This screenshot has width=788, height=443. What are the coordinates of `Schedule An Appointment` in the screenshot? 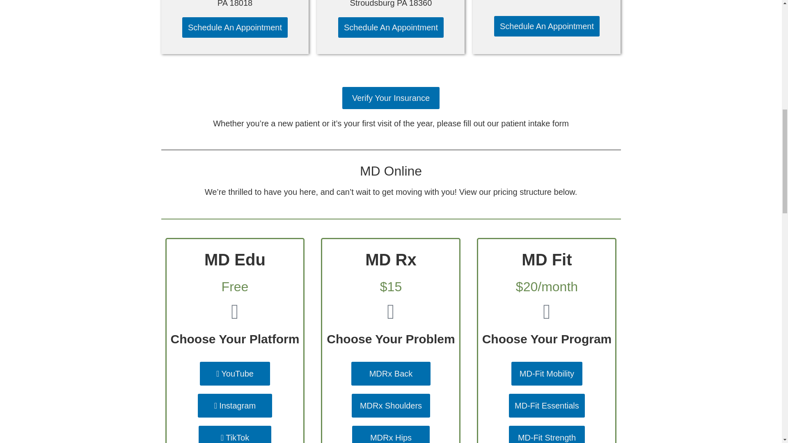 It's located at (391, 27).